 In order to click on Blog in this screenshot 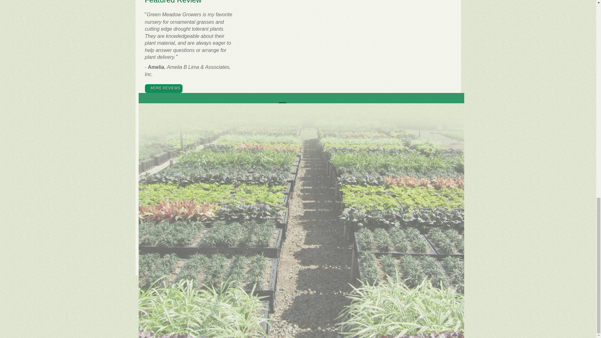, I will do `click(149, 155)`.